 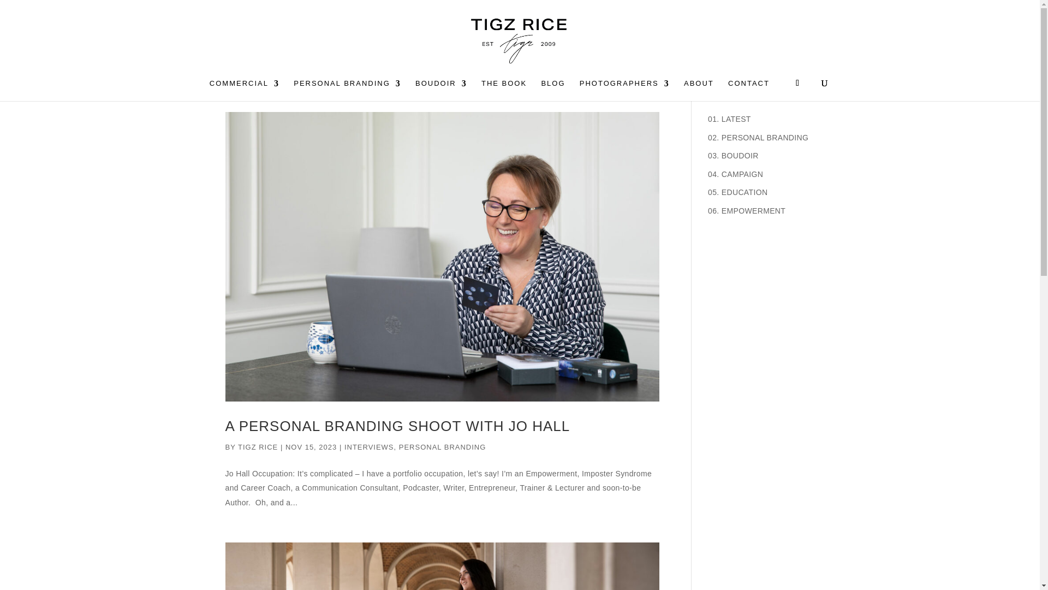 I want to click on PERSONAL BRANDING, so click(x=442, y=447).